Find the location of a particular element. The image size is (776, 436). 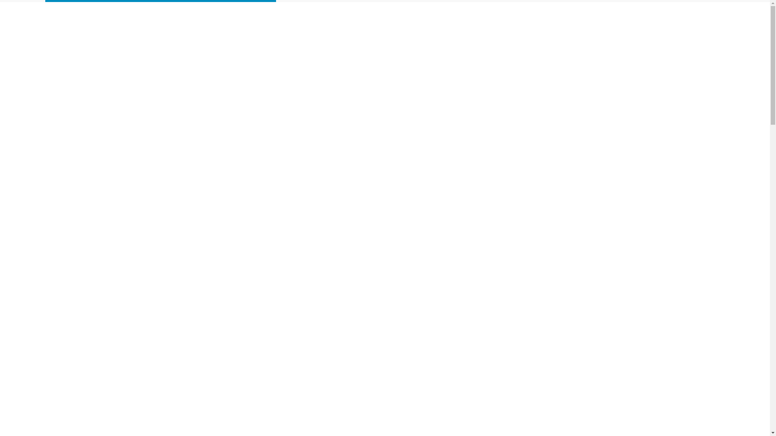

About is located at coordinates (303, 60).